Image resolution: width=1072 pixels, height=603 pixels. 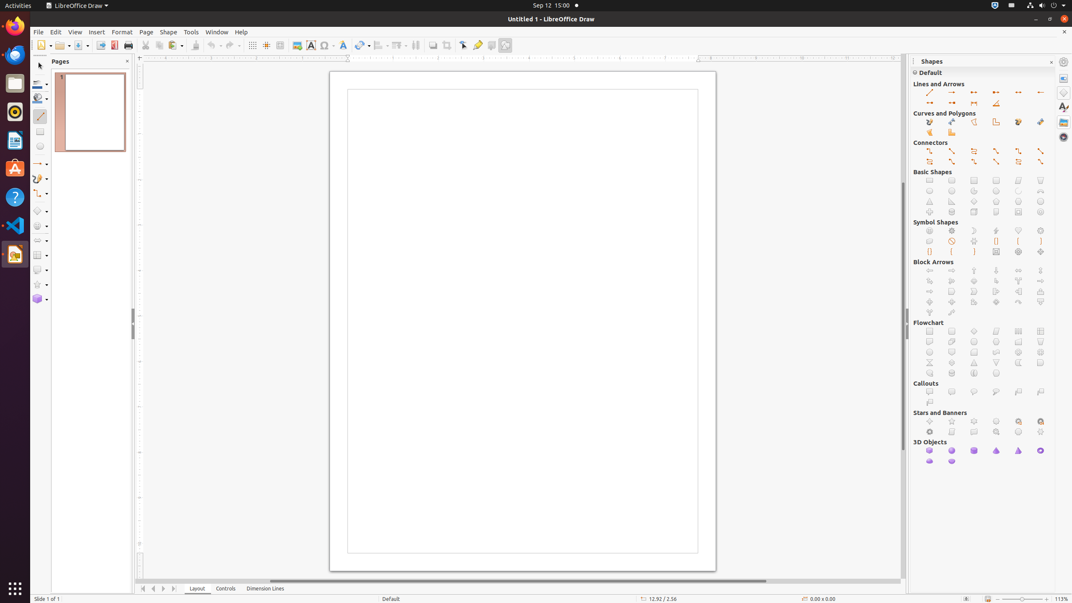 What do you see at coordinates (433, 45) in the screenshot?
I see `Shadow` at bounding box center [433, 45].